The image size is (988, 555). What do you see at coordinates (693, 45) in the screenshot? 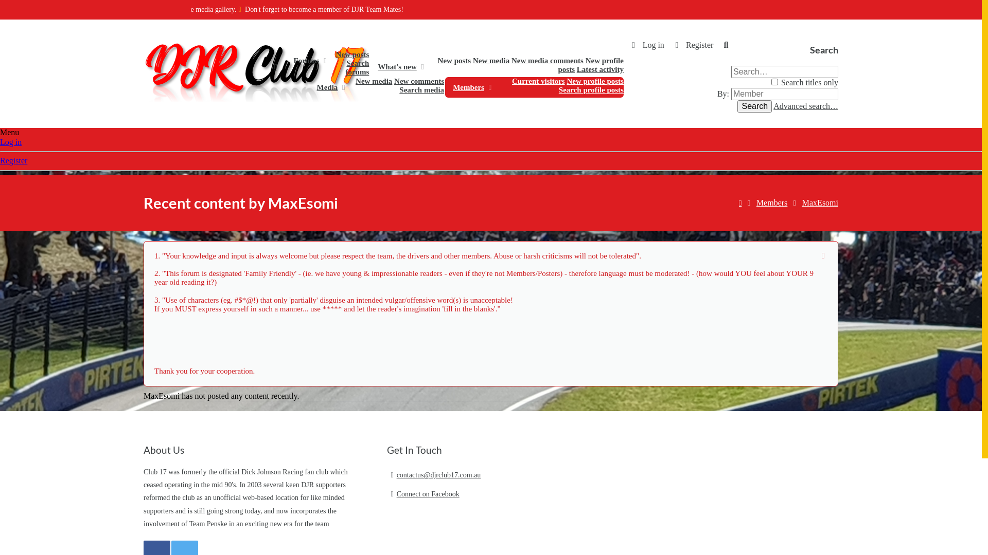
I see `Register` at bounding box center [693, 45].